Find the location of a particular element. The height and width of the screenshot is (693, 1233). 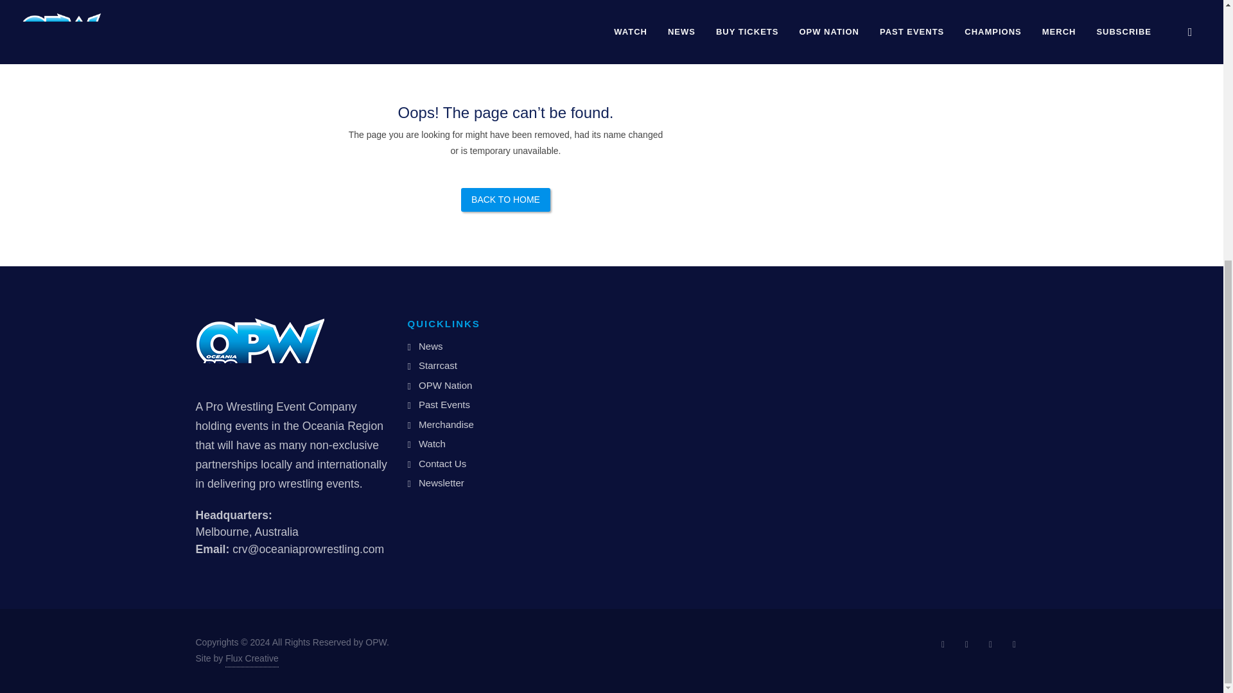

OPW Nation is located at coordinates (442, 386).